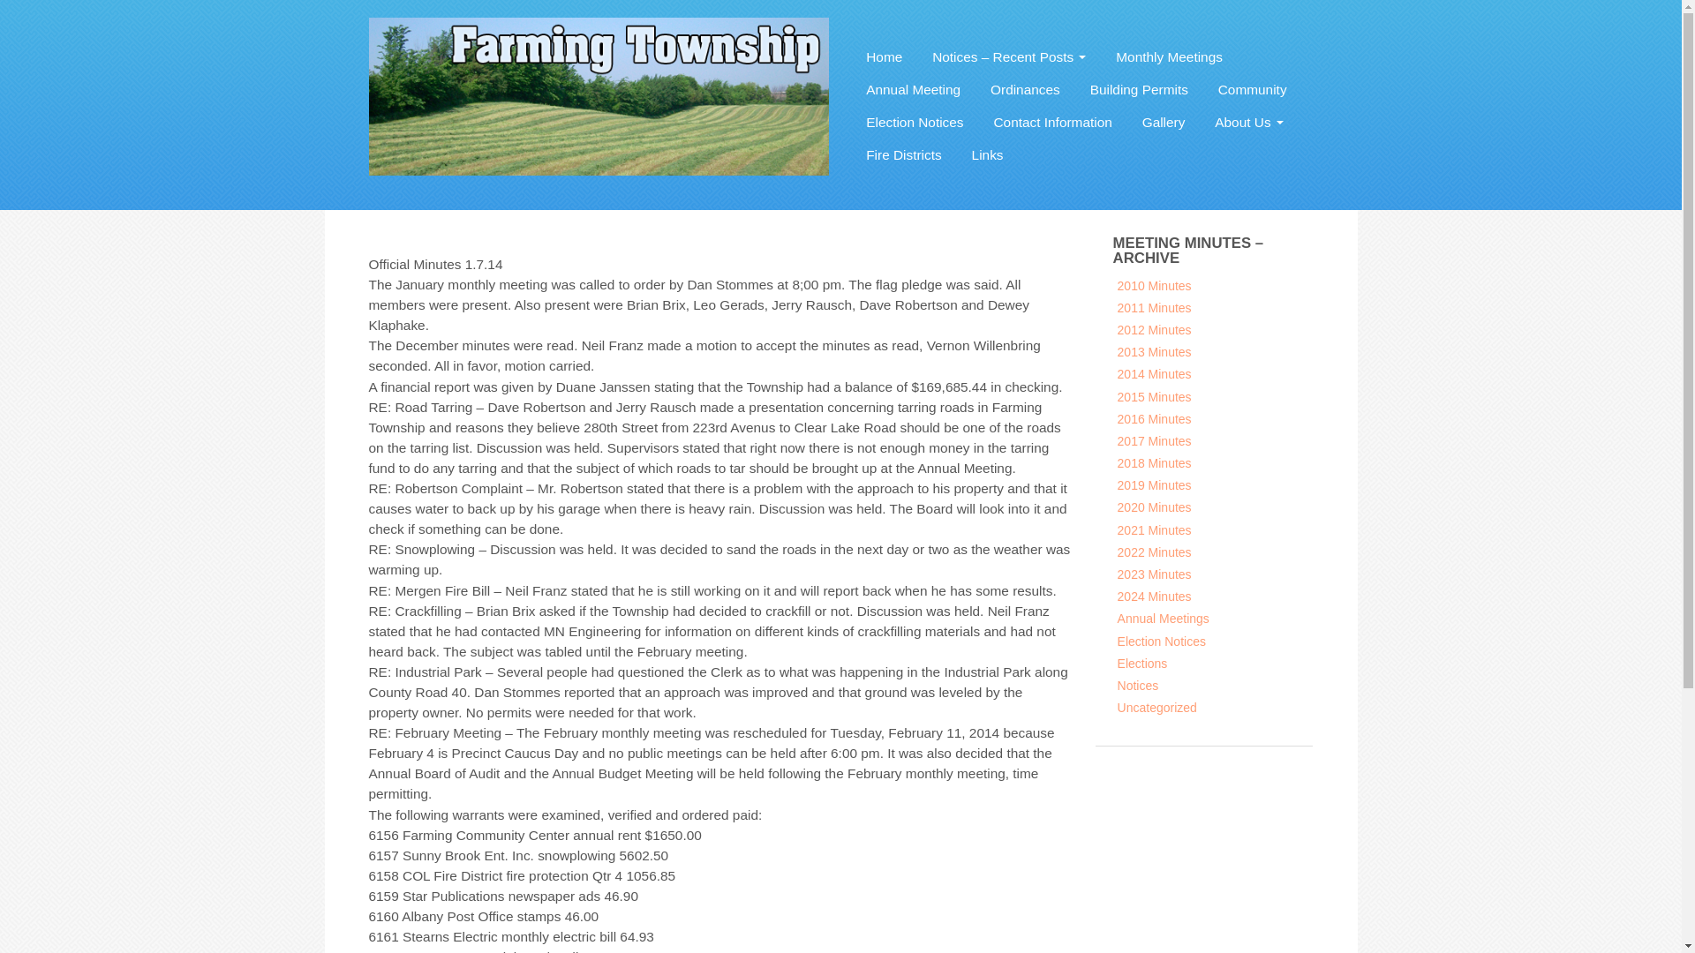 The width and height of the screenshot is (1695, 953). What do you see at coordinates (1164, 120) in the screenshot?
I see `Gallery` at bounding box center [1164, 120].